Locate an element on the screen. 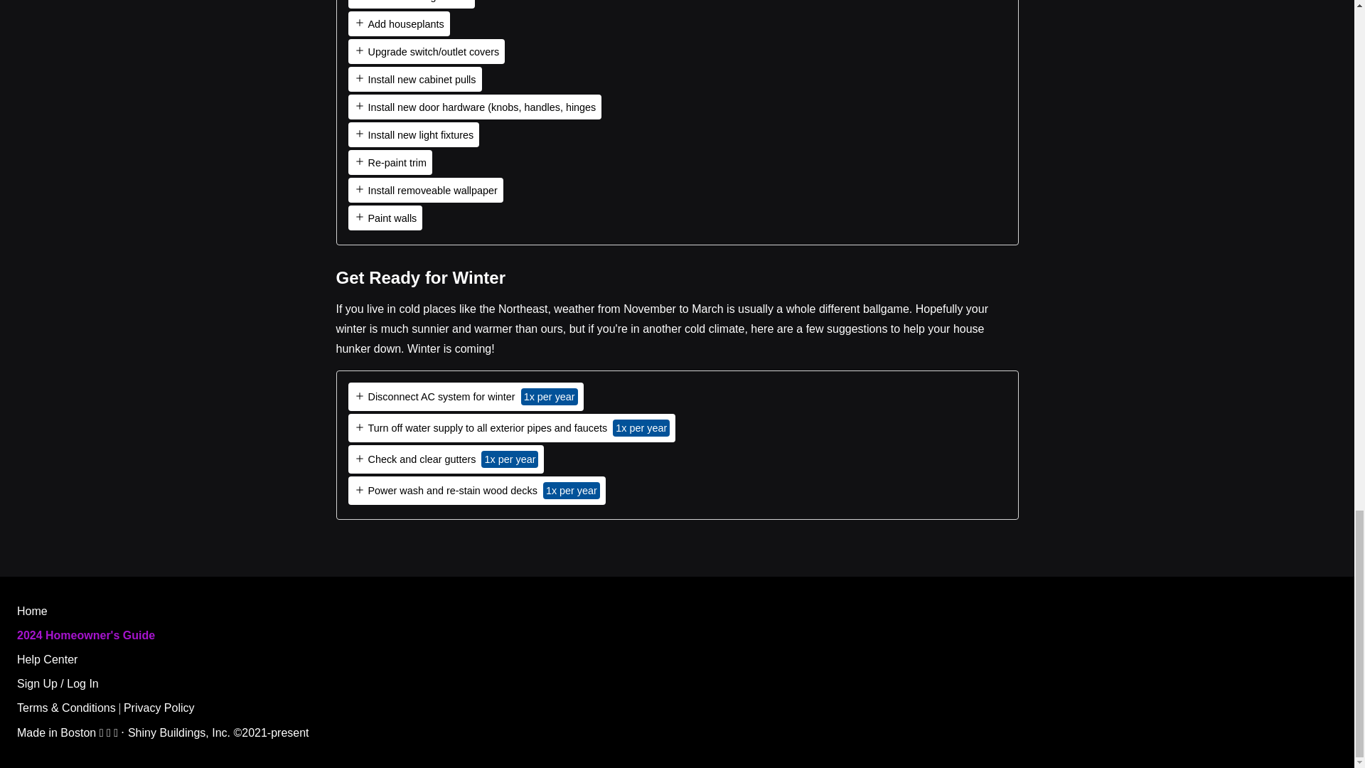 The image size is (1365, 768). Home is located at coordinates (32, 612).